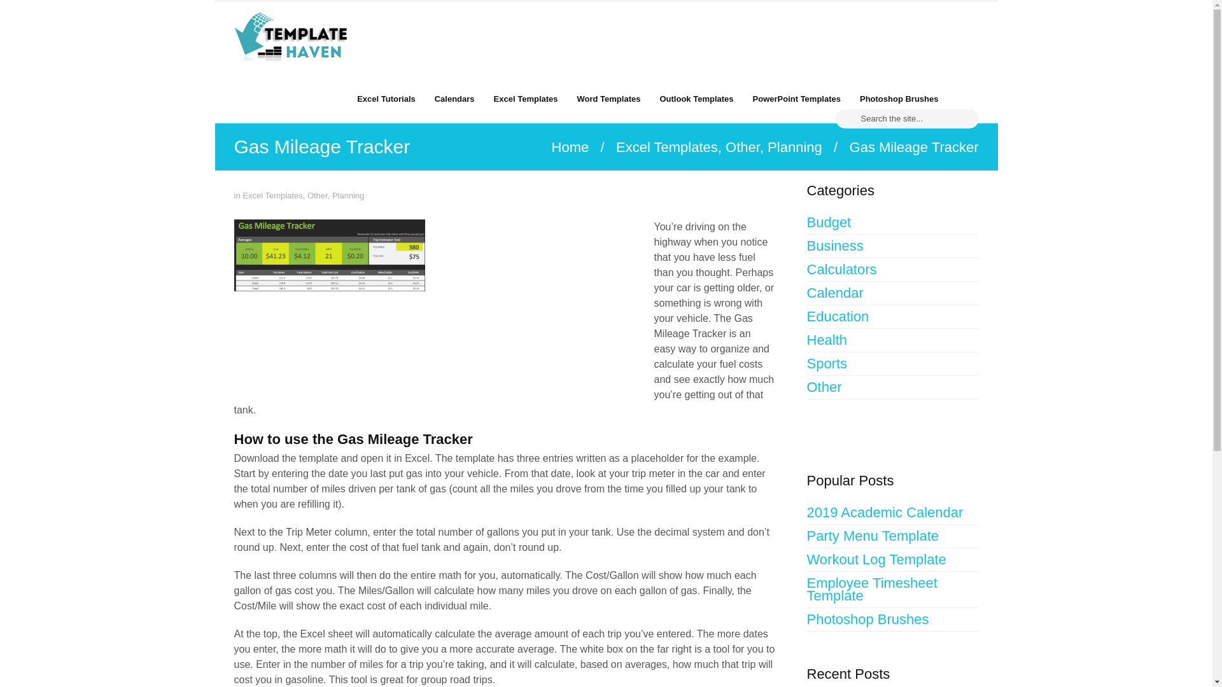 This screenshot has height=687, width=1222. What do you see at coordinates (608, 98) in the screenshot?
I see `Word Templates` at bounding box center [608, 98].